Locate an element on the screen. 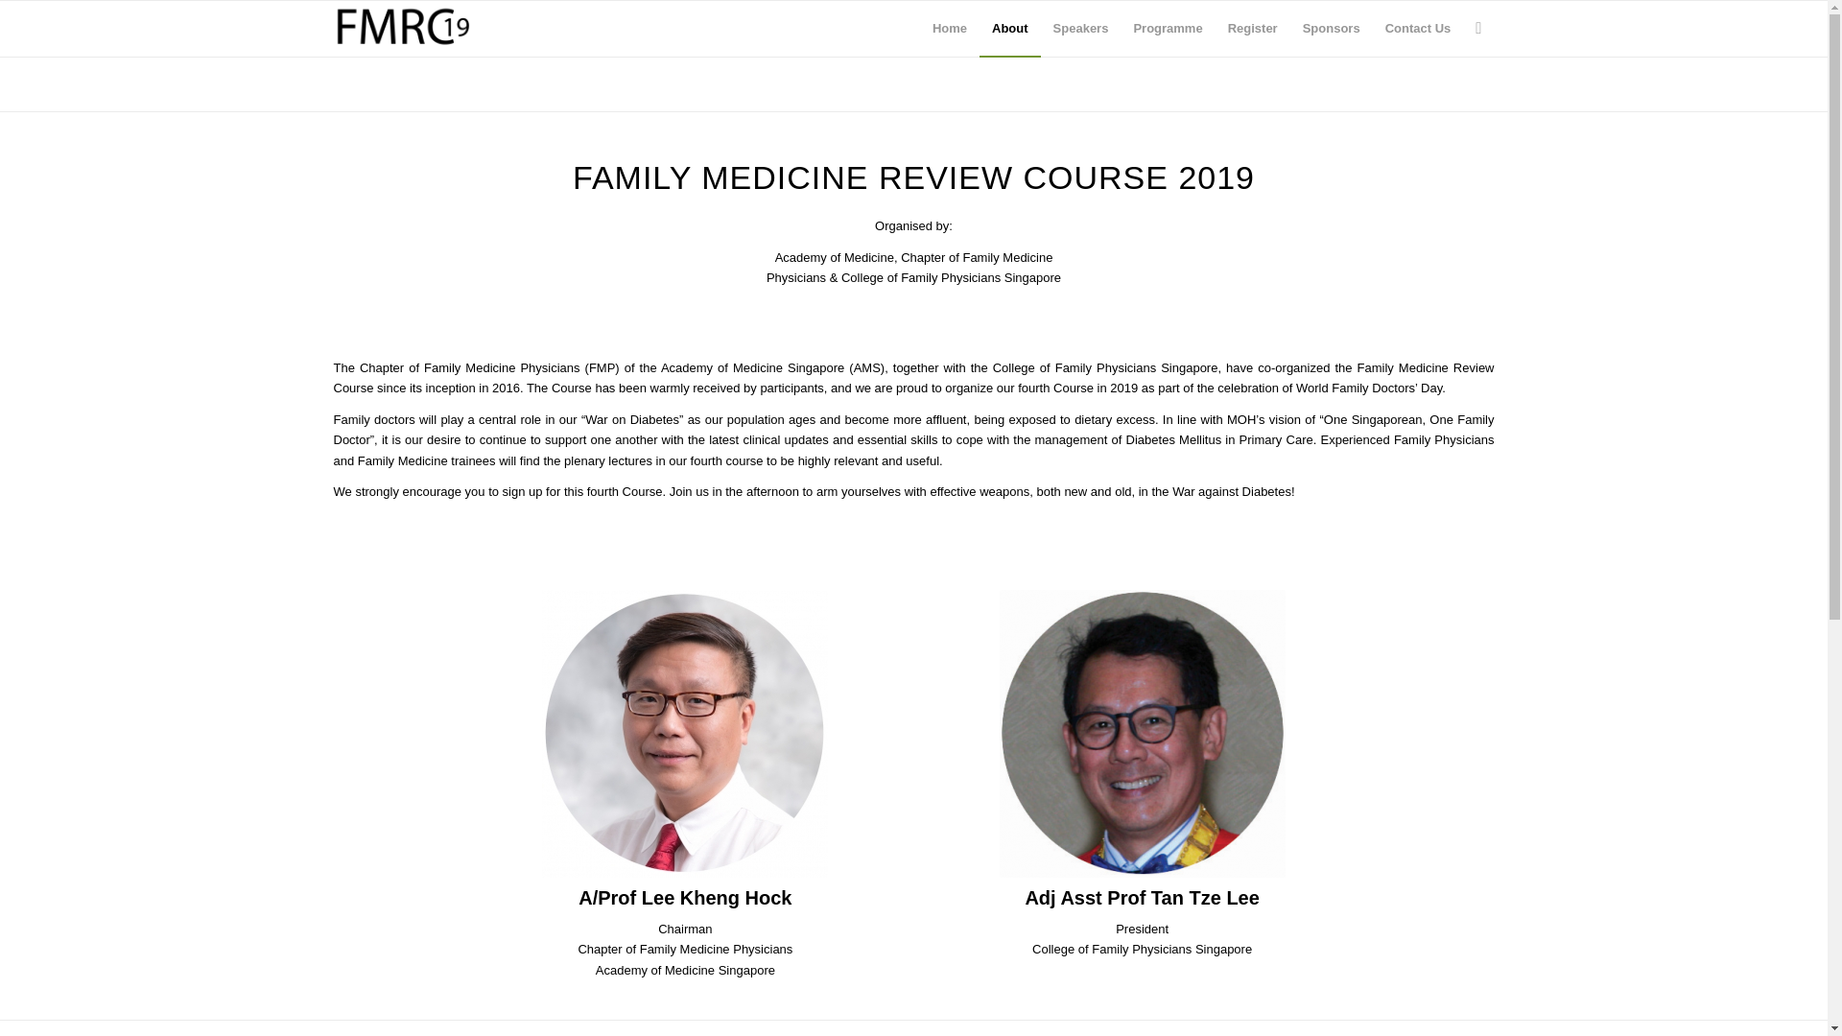 This screenshot has height=1036, width=1842. Programme is located at coordinates (1167, 29).